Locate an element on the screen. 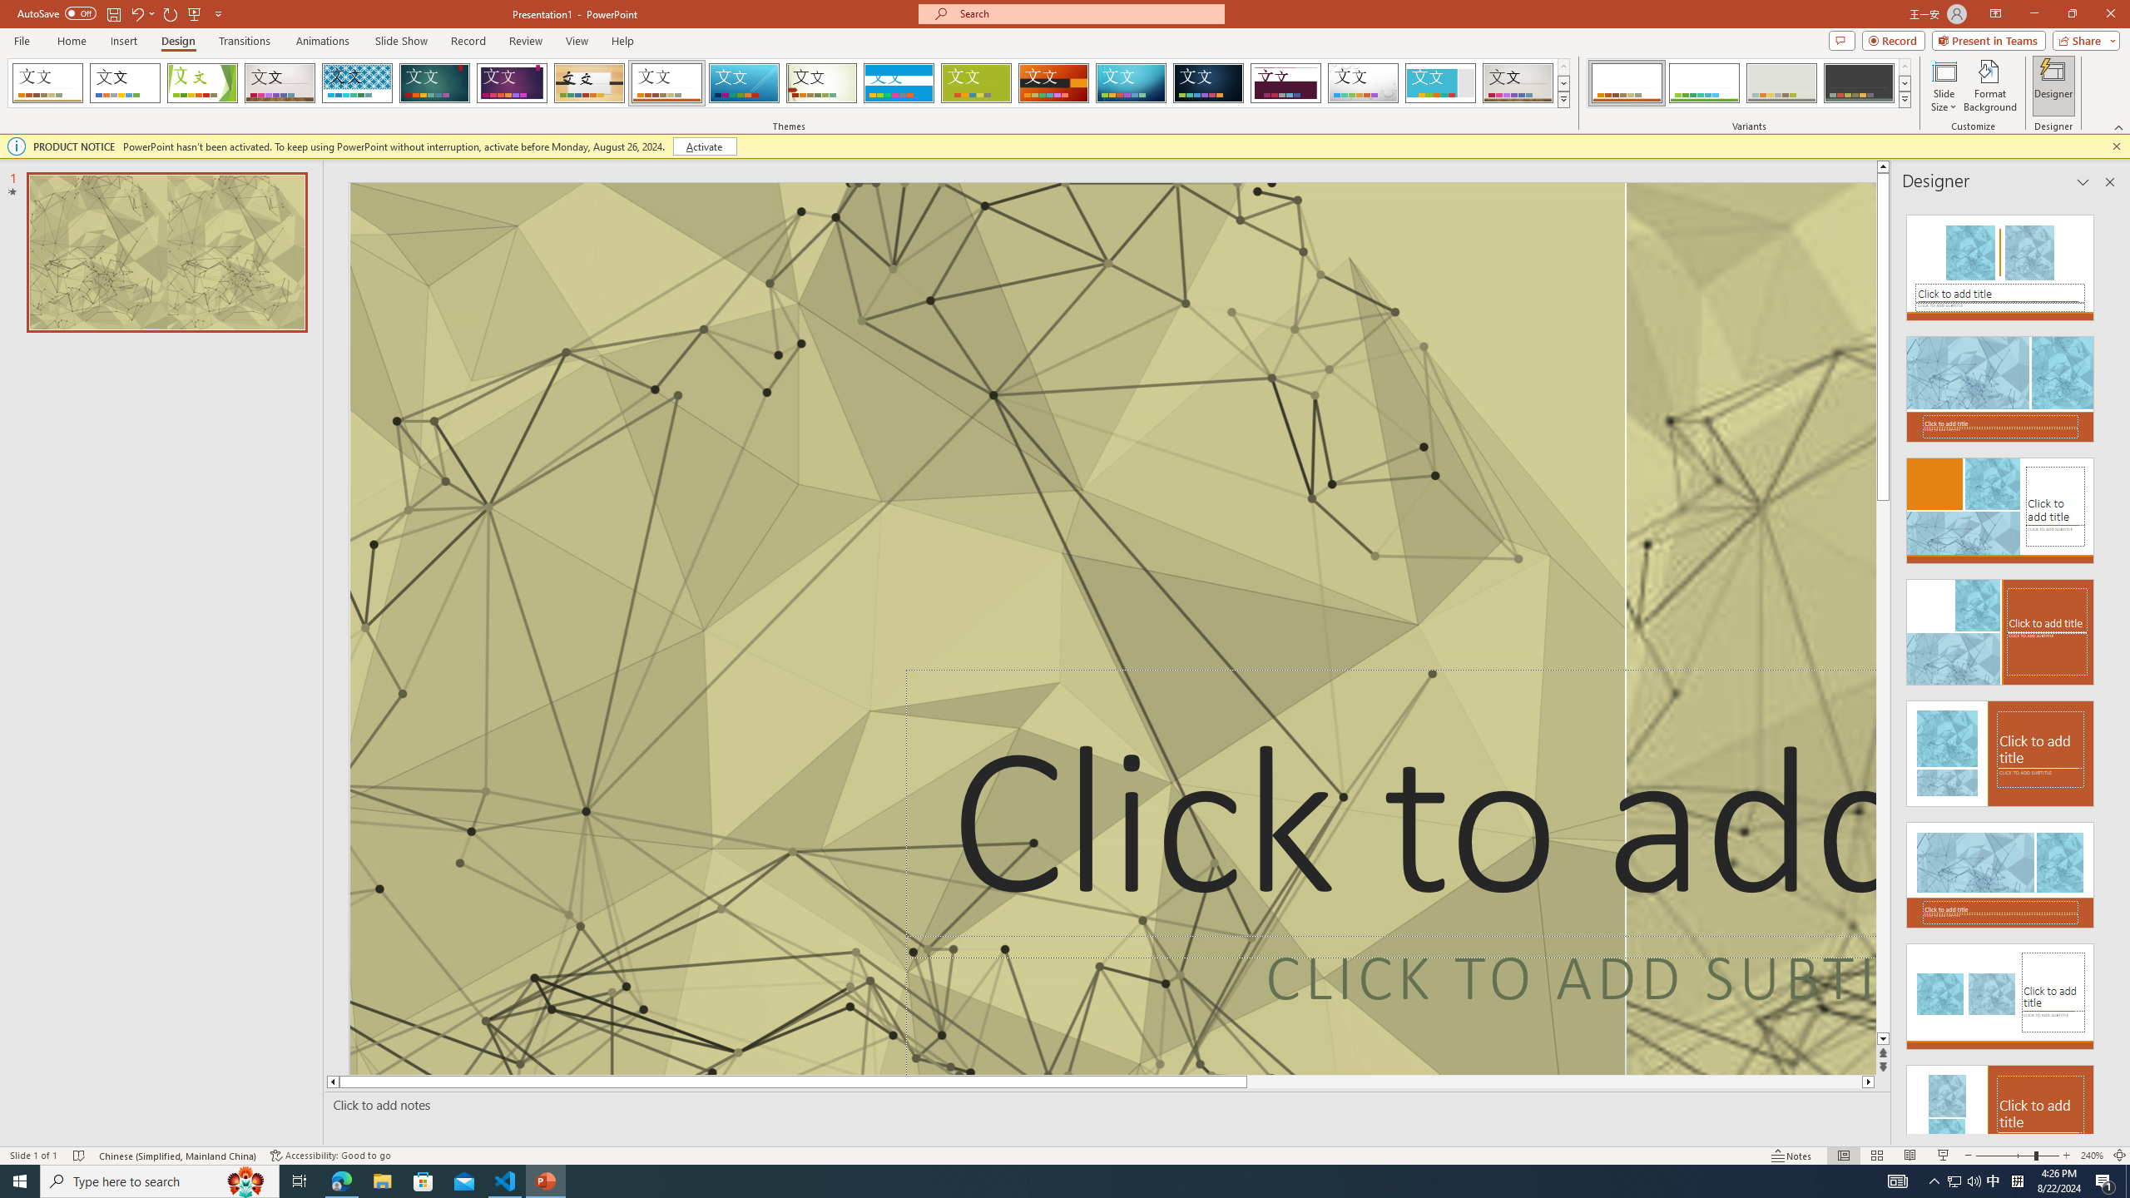 The height and width of the screenshot is (1198, 2130). Gallery is located at coordinates (1518, 83).